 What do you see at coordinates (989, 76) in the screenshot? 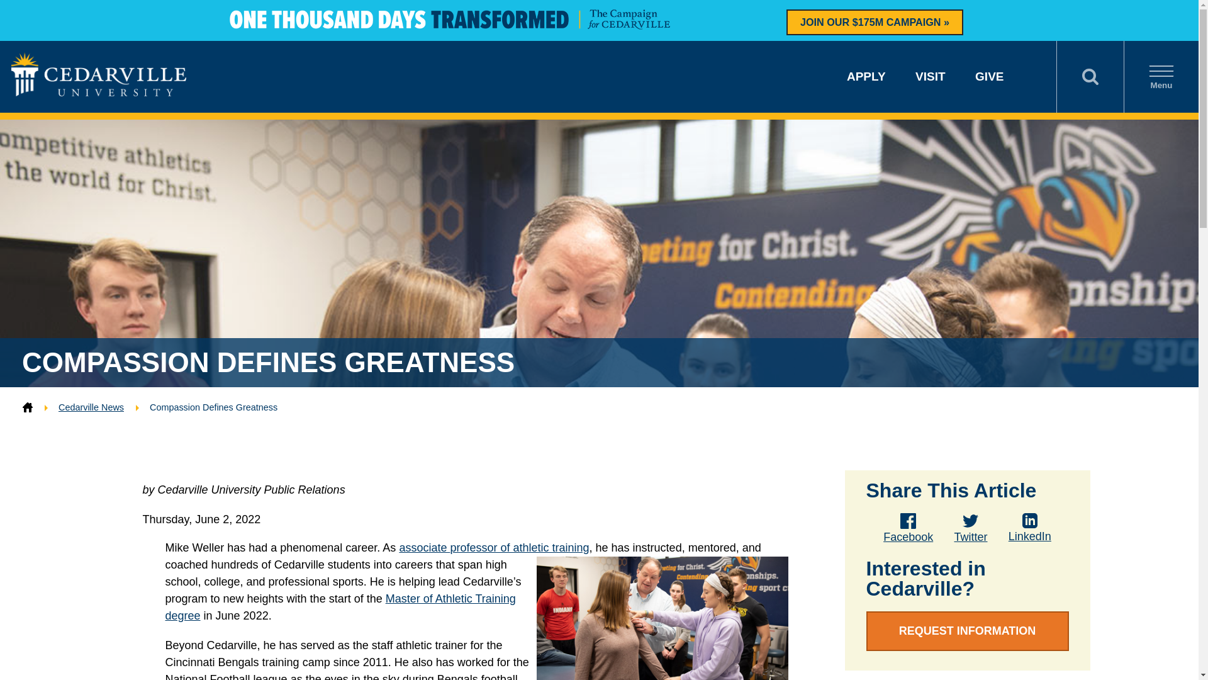
I see `GIVE` at bounding box center [989, 76].